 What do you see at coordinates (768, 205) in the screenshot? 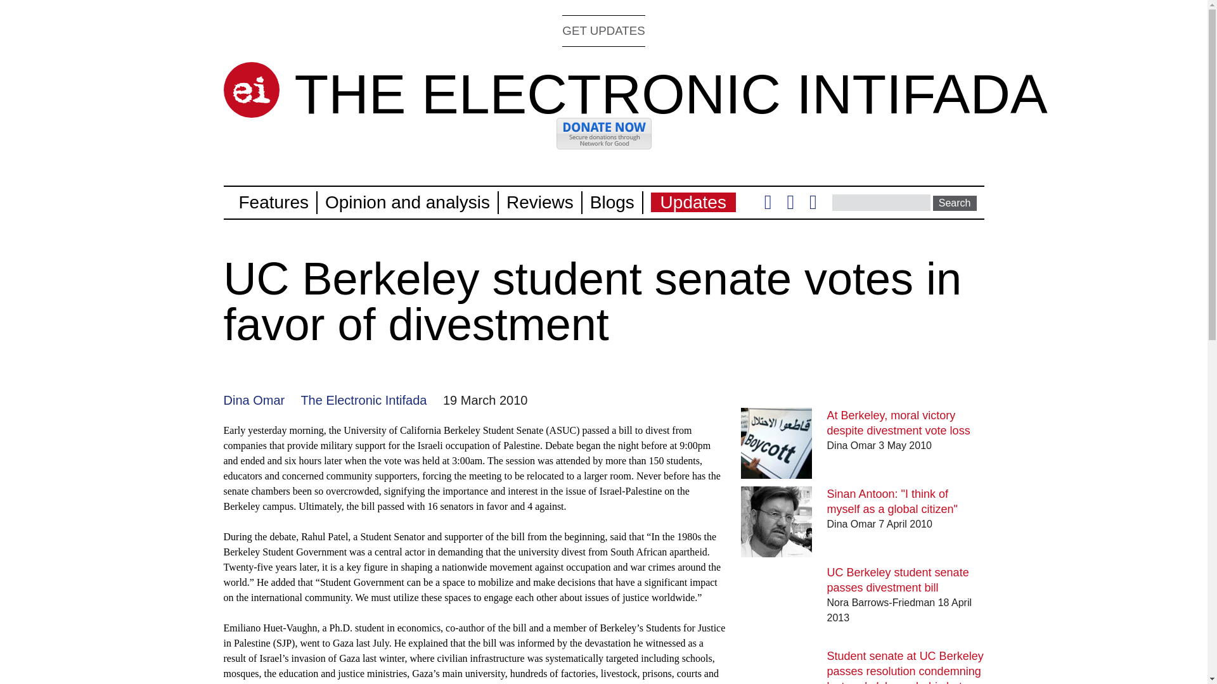
I see `Twitter` at bounding box center [768, 205].